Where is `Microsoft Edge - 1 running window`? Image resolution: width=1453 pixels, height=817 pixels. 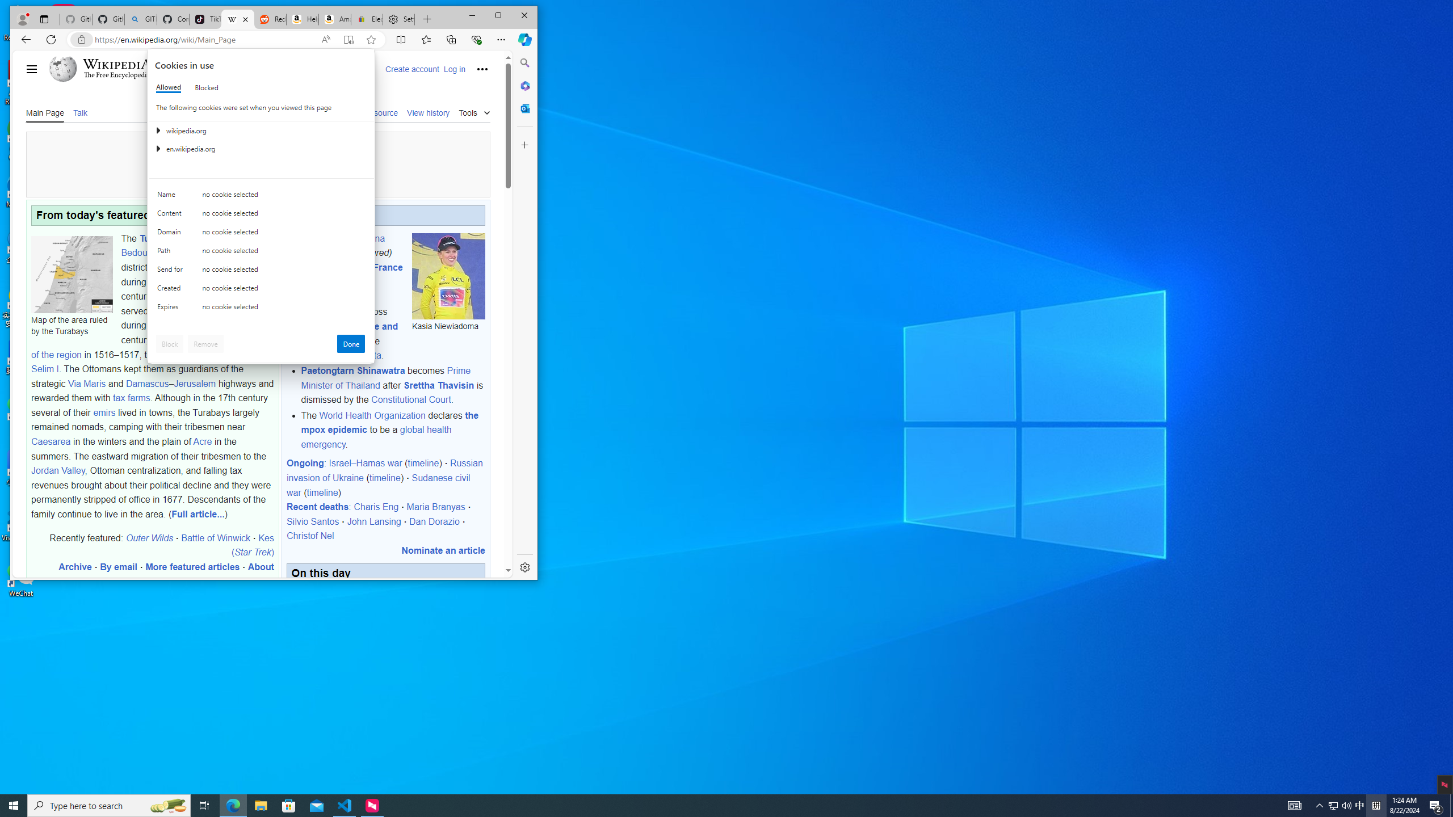
Microsoft Edge - 1 running window is located at coordinates (233, 806).